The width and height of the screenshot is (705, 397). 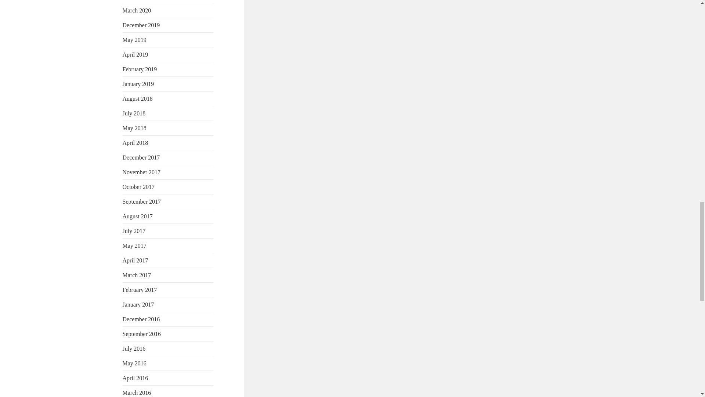 I want to click on December 2019, so click(x=141, y=25).